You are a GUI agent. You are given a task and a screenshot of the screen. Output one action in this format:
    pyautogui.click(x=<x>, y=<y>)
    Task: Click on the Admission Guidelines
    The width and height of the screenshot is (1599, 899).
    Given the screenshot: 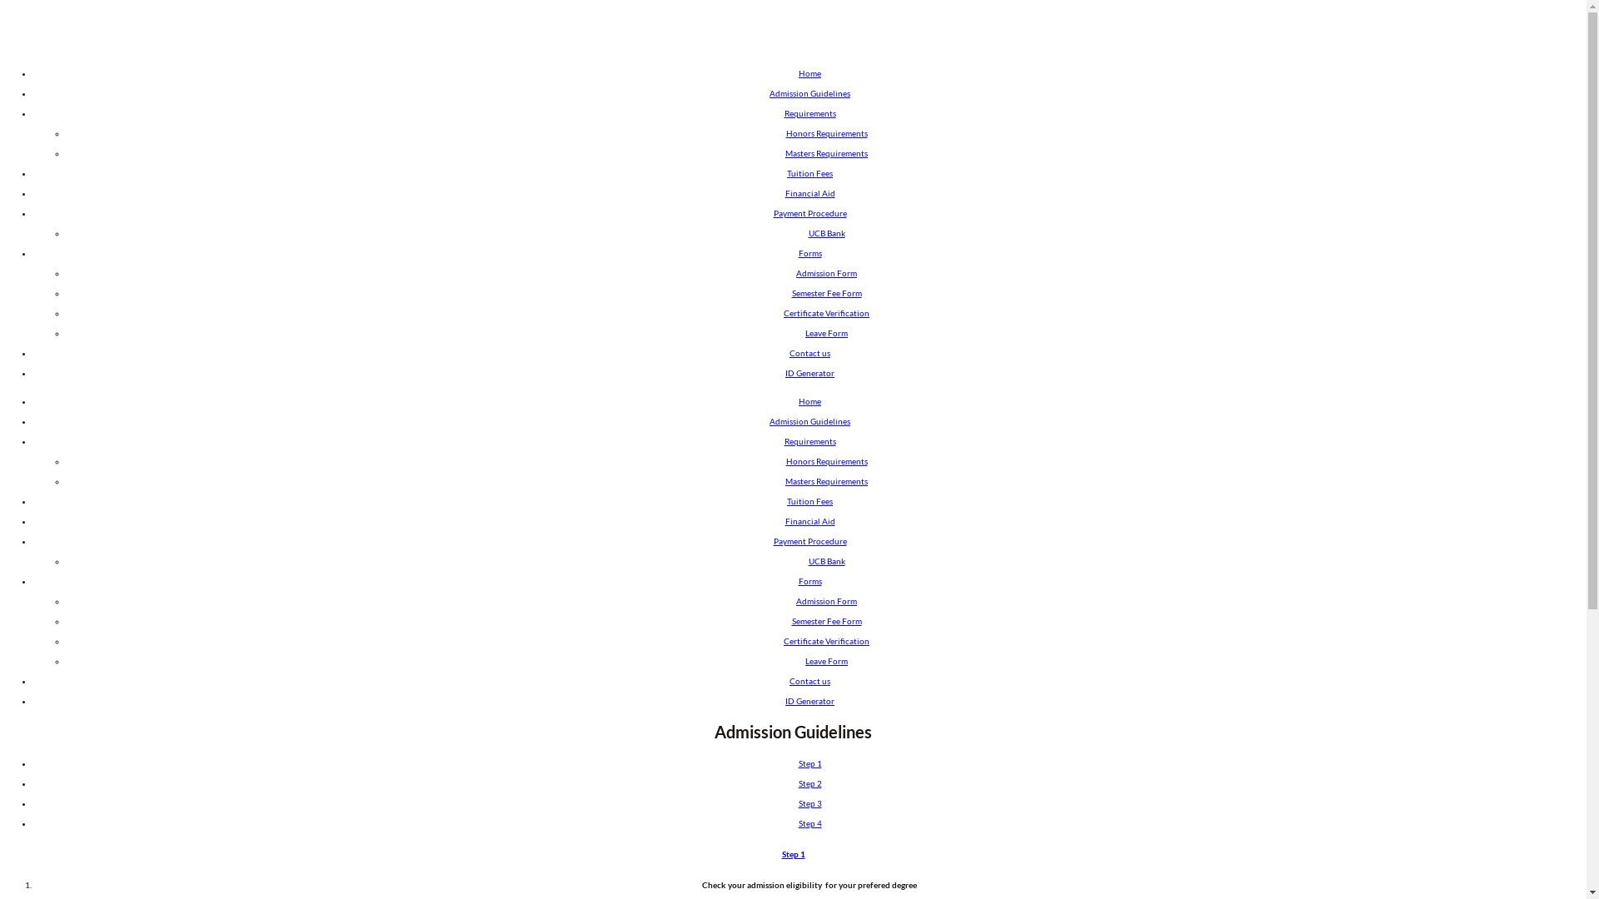 What is the action you would take?
    pyautogui.click(x=809, y=421)
    